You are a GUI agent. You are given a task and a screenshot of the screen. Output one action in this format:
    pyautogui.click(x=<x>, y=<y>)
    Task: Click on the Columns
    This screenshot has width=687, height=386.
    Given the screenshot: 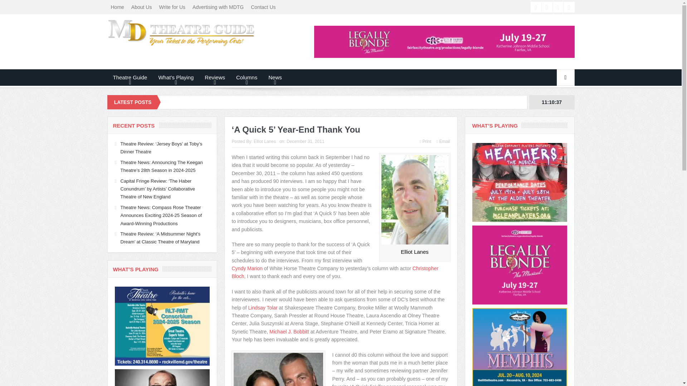 What is the action you would take?
    pyautogui.click(x=247, y=77)
    